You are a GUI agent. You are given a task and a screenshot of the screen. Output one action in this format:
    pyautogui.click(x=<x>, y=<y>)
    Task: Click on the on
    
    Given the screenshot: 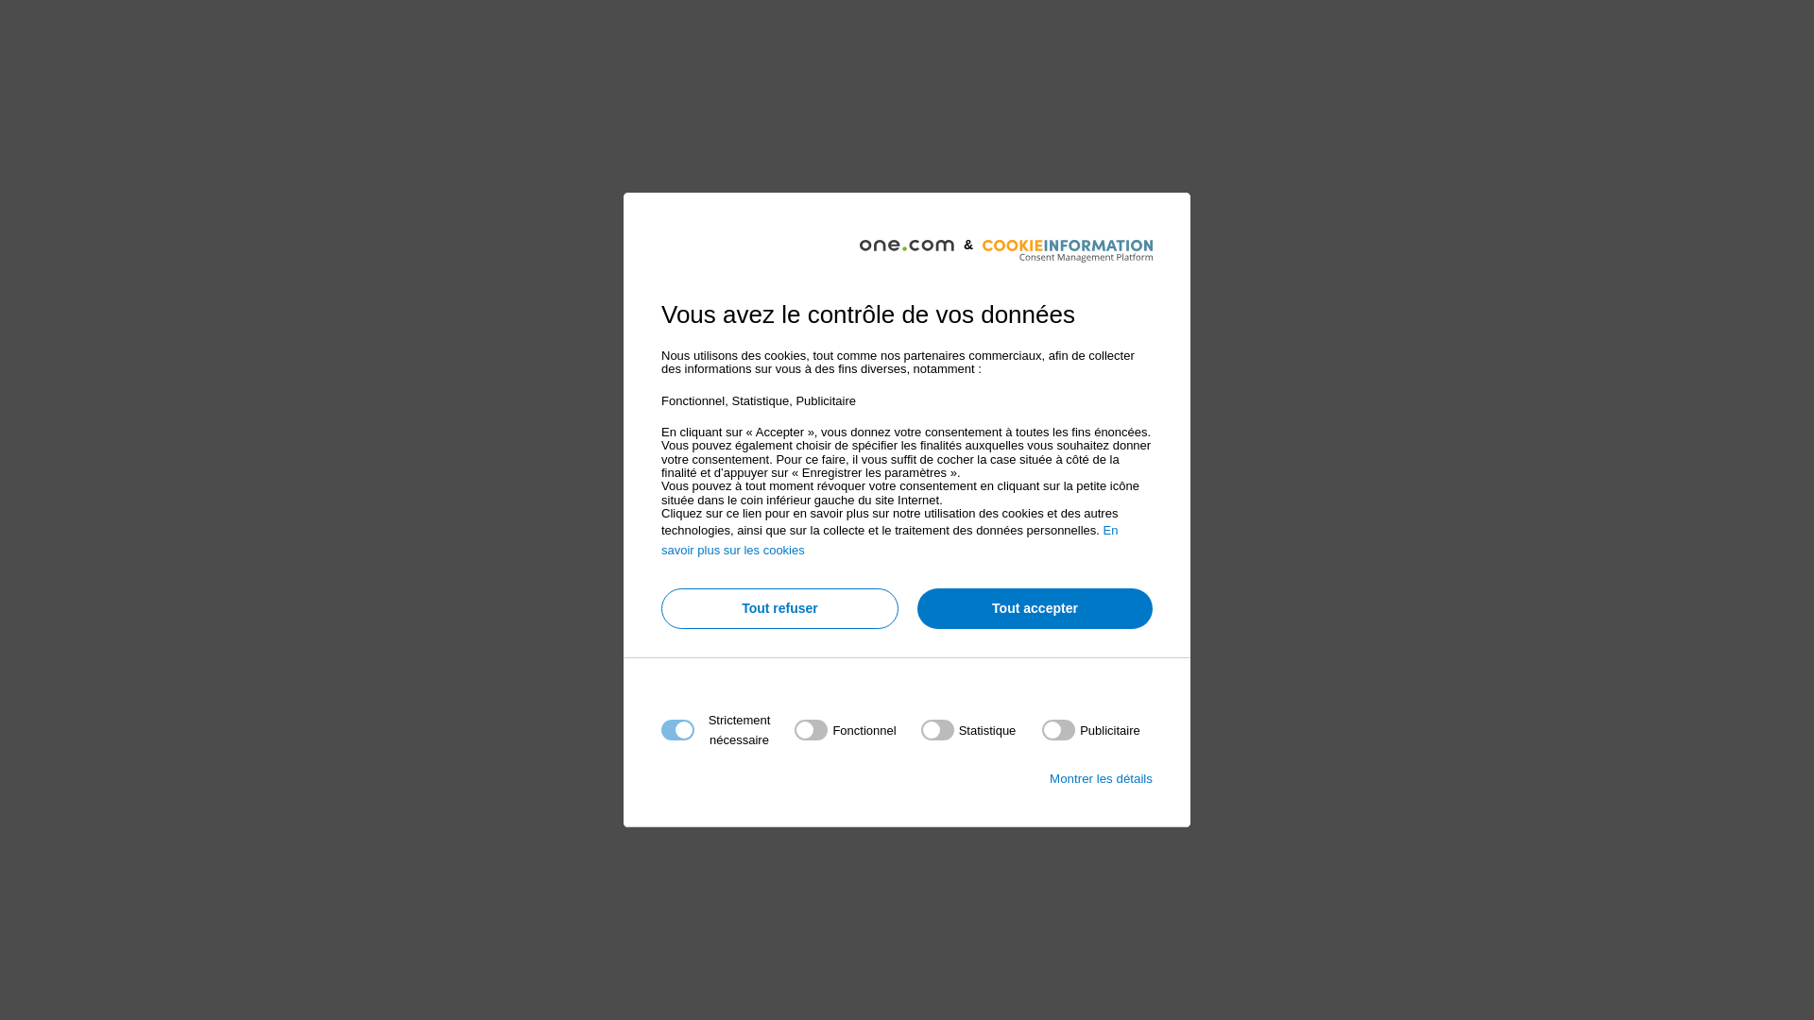 What is the action you would take?
    pyautogui.click(x=845, y=730)
    